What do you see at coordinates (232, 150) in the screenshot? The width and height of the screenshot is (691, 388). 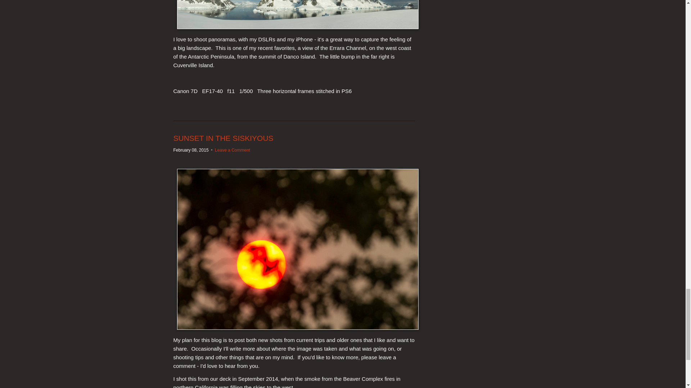 I see `Leave a Comment` at bounding box center [232, 150].